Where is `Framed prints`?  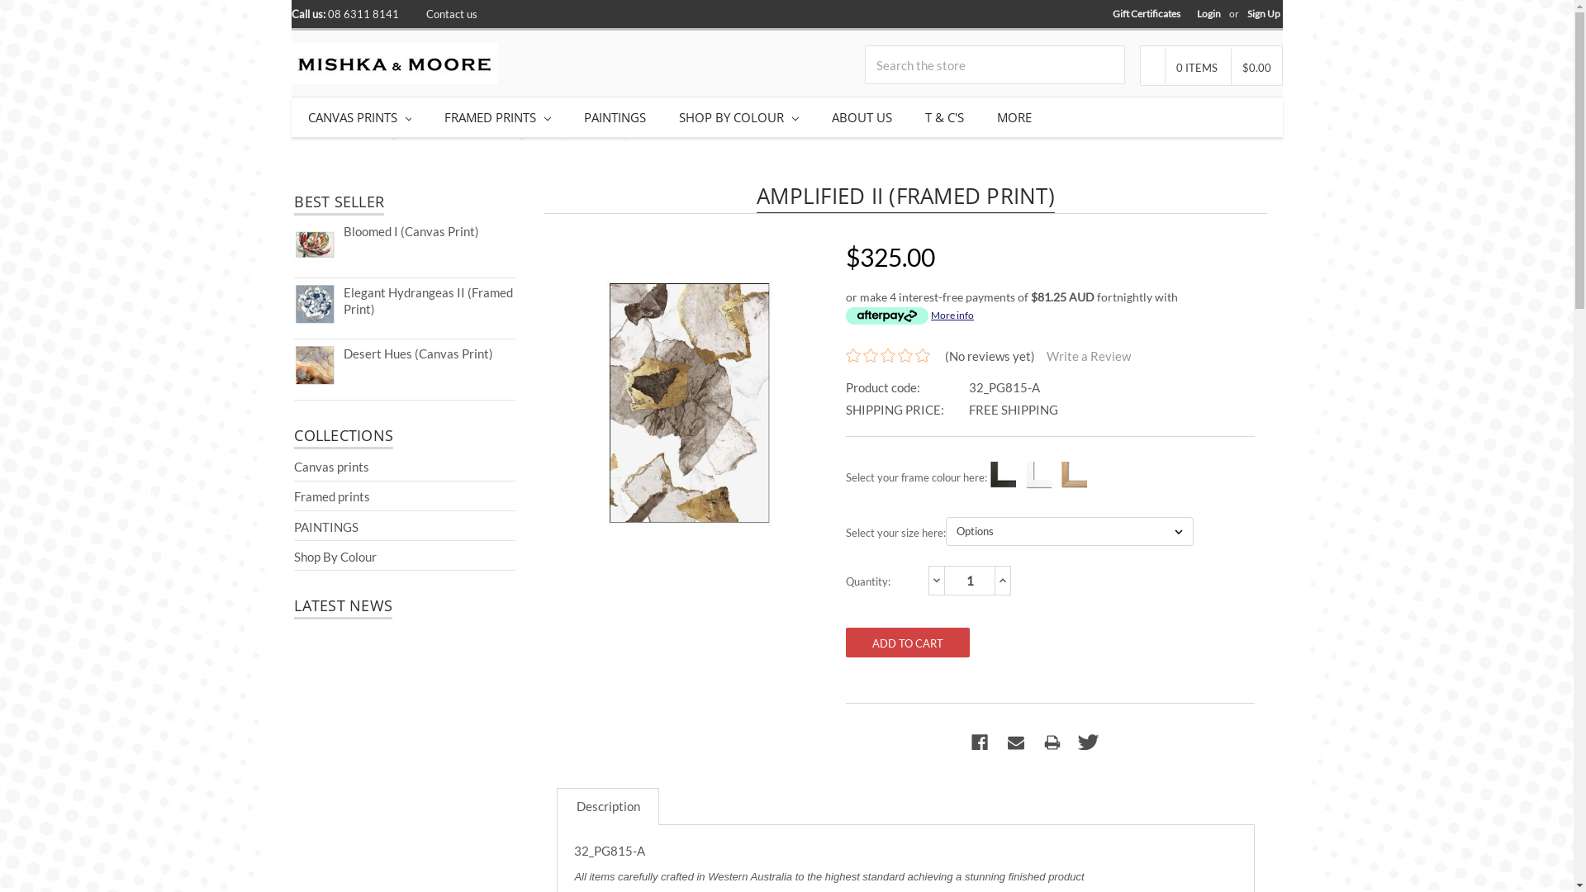
Framed prints is located at coordinates (332, 496).